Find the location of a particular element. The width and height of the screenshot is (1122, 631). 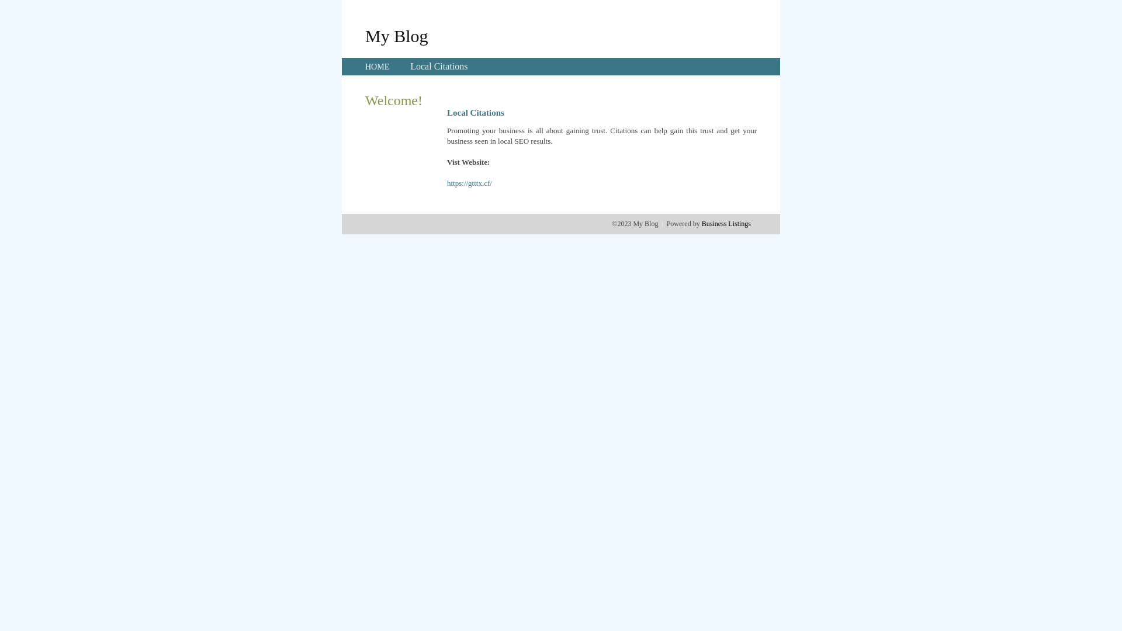

Local Citations is located at coordinates (439, 67).